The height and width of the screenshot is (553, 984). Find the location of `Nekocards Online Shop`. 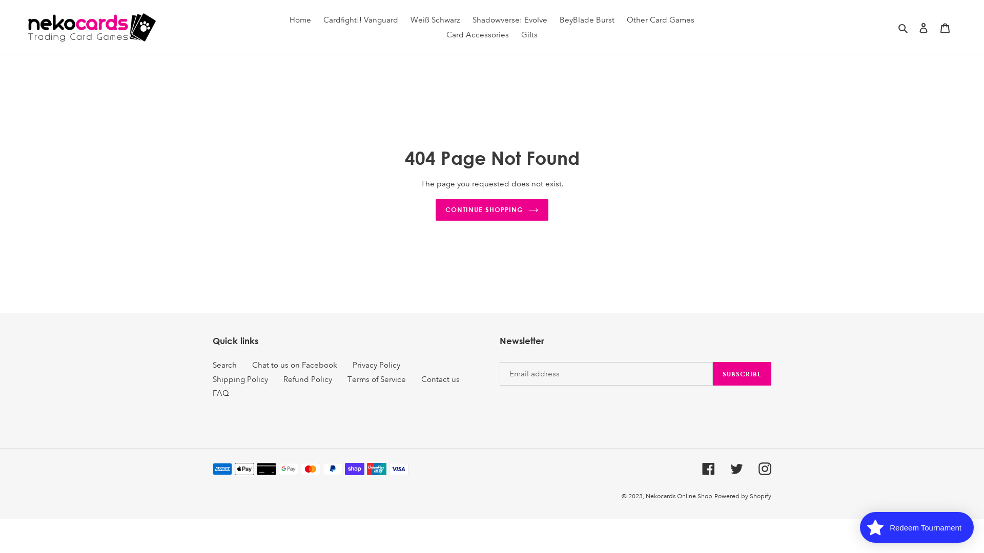

Nekocards Online Shop is located at coordinates (679, 497).